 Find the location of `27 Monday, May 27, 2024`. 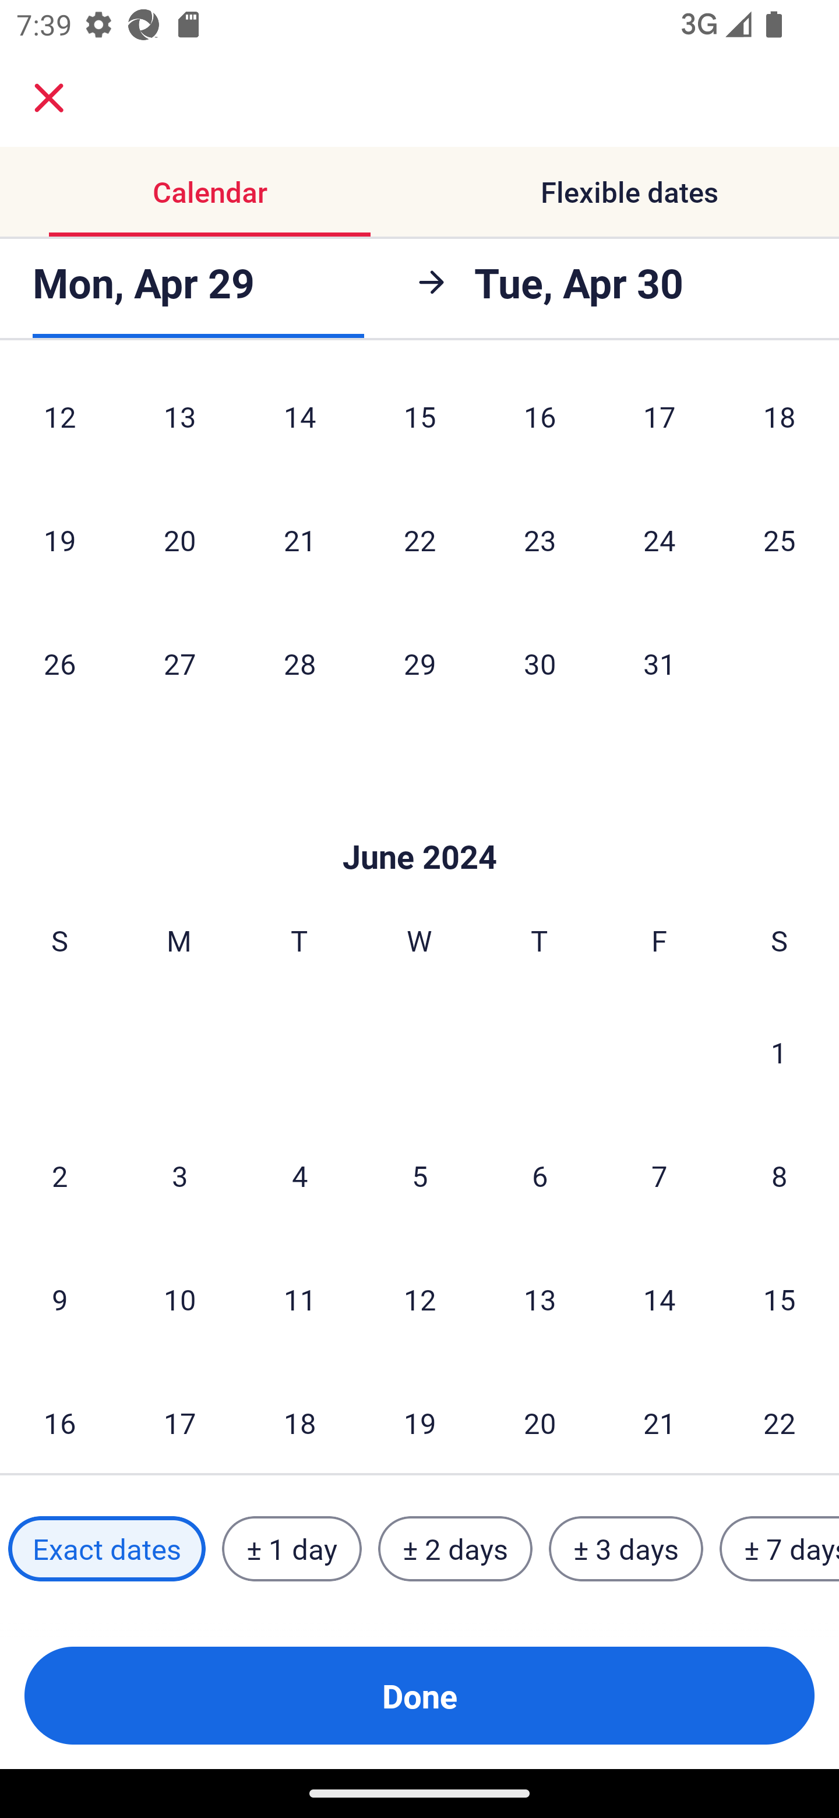

27 Monday, May 27, 2024 is located at coordinates (179, 663).